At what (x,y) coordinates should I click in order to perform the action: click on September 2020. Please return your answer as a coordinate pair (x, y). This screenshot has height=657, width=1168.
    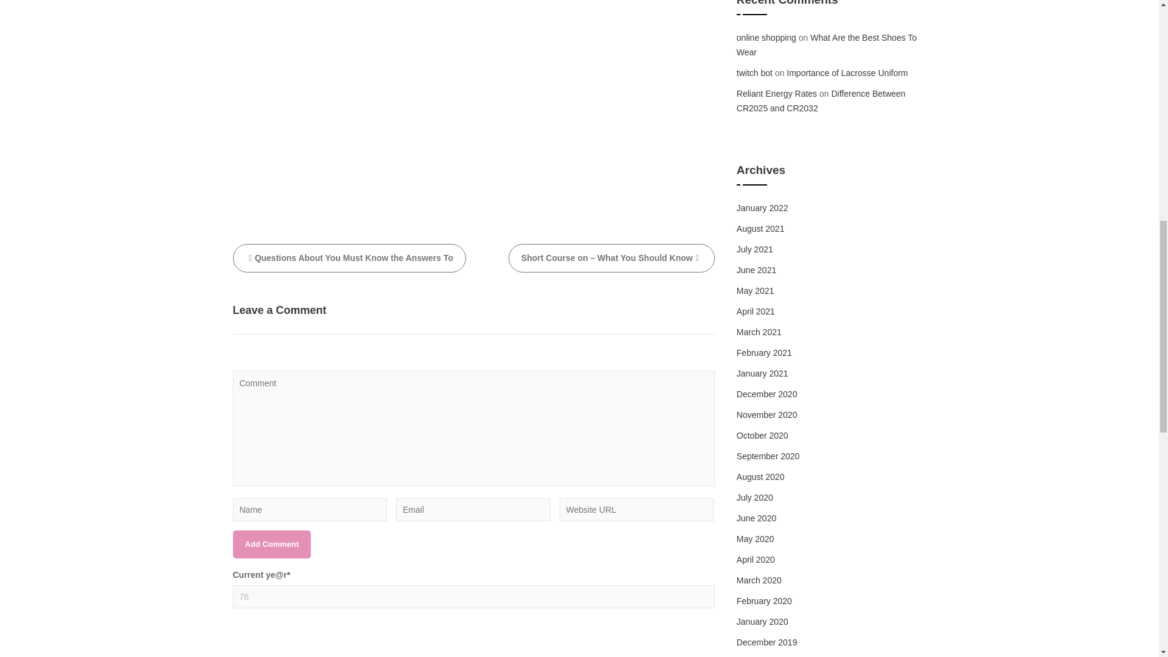
    Looking at the image, I should click on (768, 456).